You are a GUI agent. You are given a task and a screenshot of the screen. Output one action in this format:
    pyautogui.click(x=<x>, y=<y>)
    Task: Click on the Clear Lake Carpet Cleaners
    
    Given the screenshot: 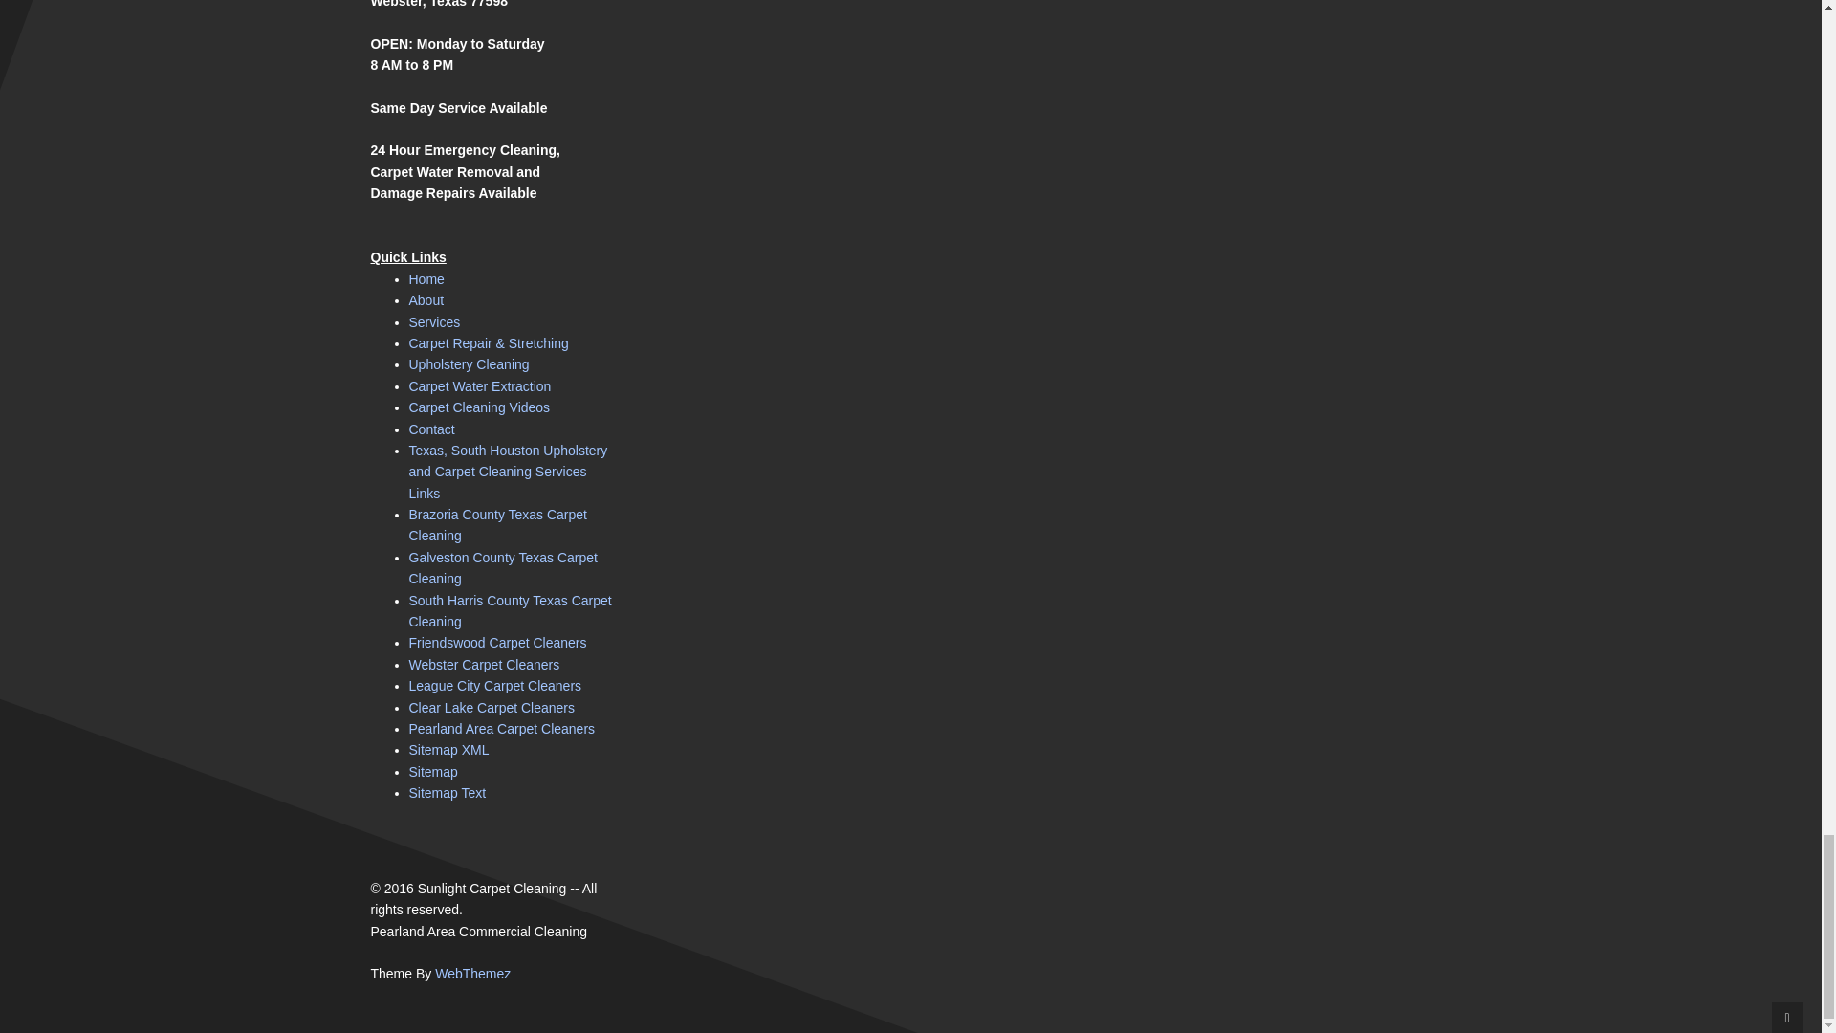 What is the action you would take?
    pyautogui.click(x=492, y=708)
    